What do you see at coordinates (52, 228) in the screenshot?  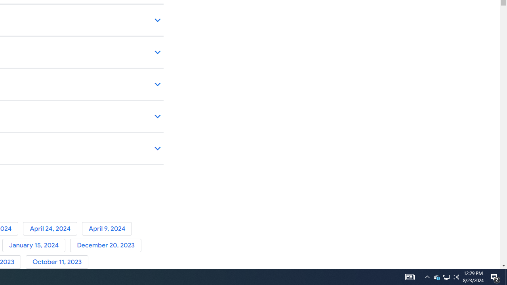 I see `April 24, 2024` at bounding box center [52, 228].